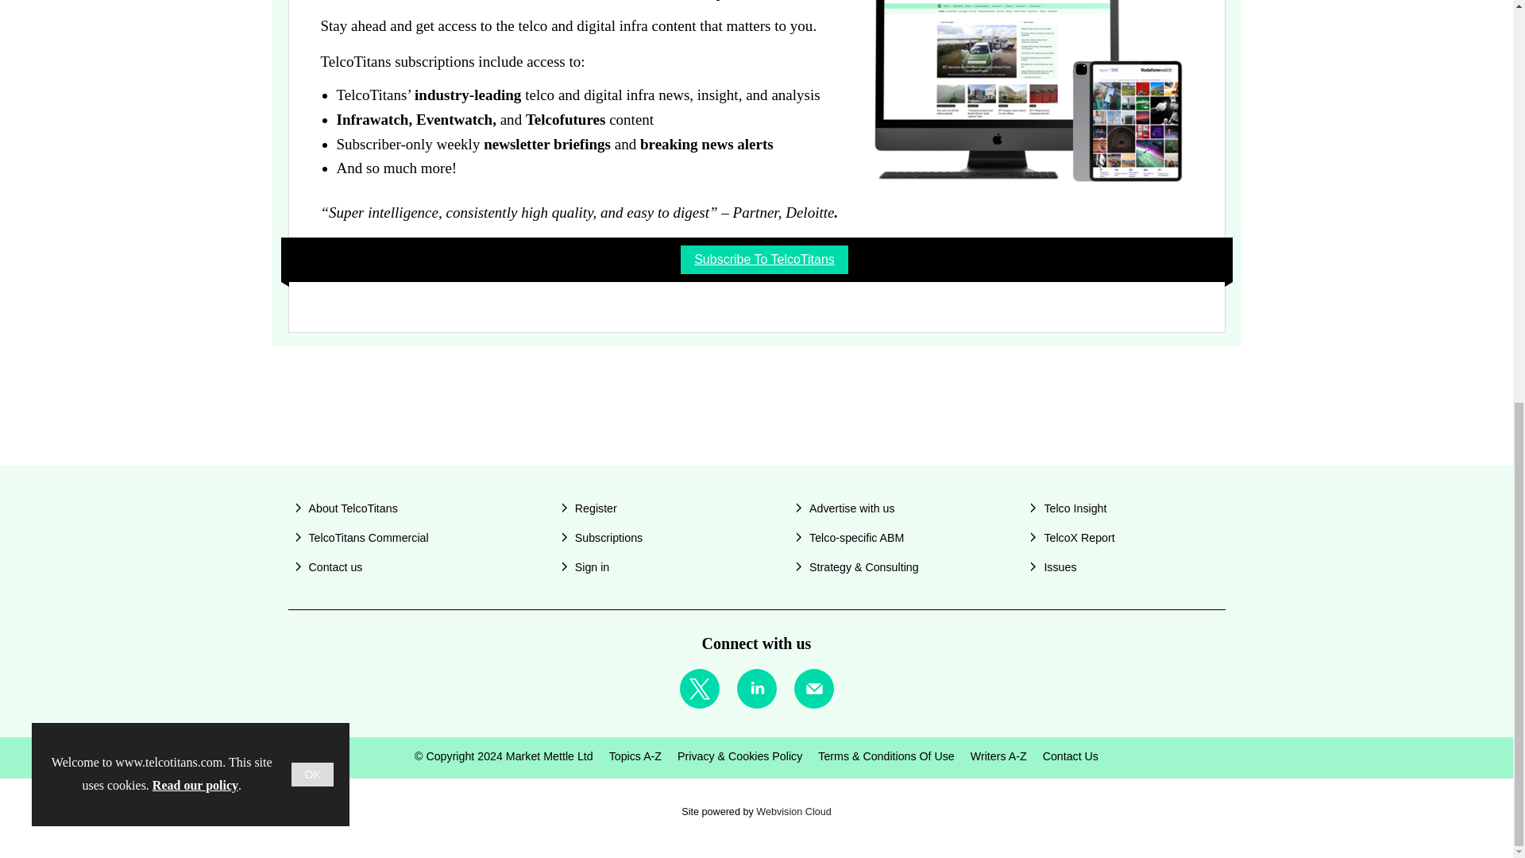 The image size is (1525, 858). I want to click on Email us, so click(813, 689).